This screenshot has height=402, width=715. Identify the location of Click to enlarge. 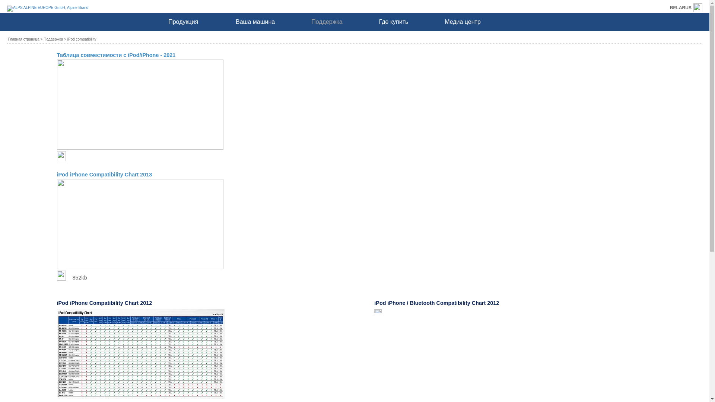
(140, 354).